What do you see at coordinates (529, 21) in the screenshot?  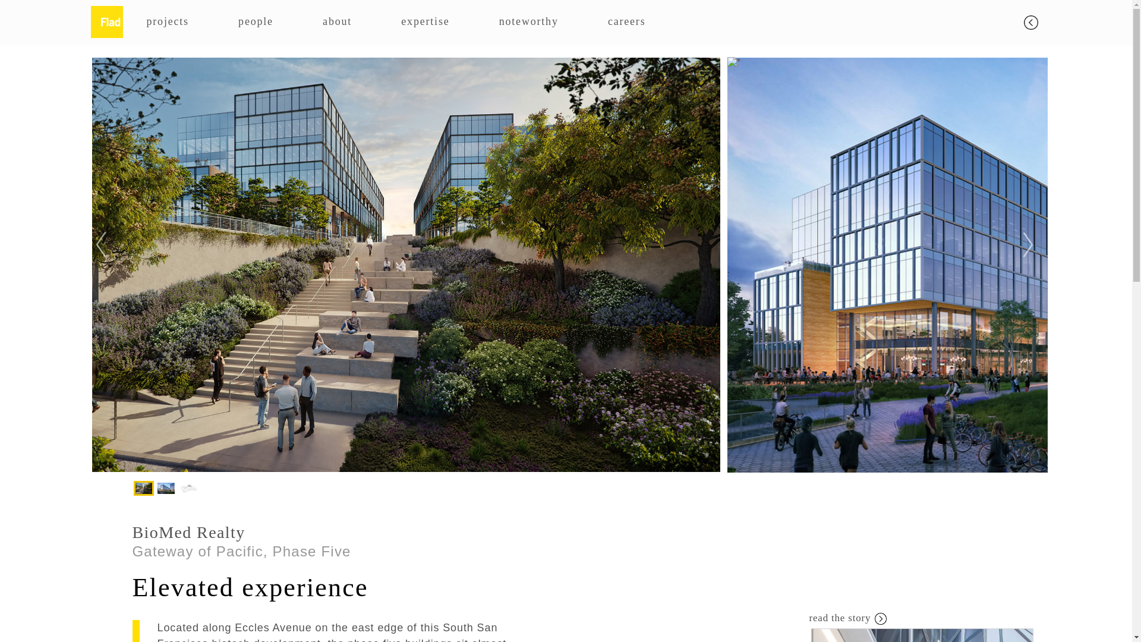 I see `noteworthy` at bounding box center [529, 21].